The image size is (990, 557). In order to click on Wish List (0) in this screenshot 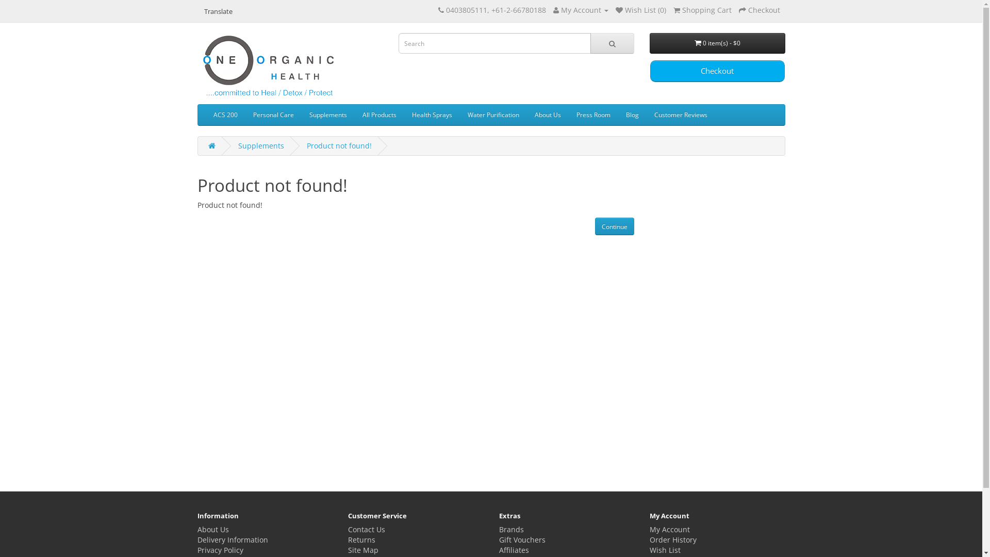, I will do `click(641, 10)`.